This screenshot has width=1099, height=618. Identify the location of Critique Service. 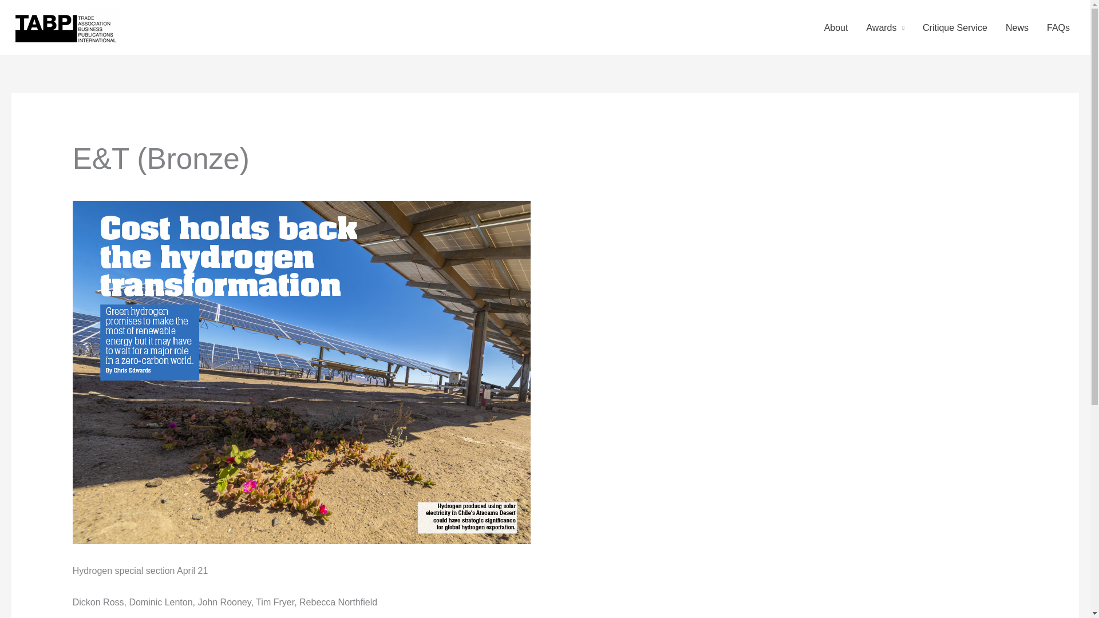
(955, 27).